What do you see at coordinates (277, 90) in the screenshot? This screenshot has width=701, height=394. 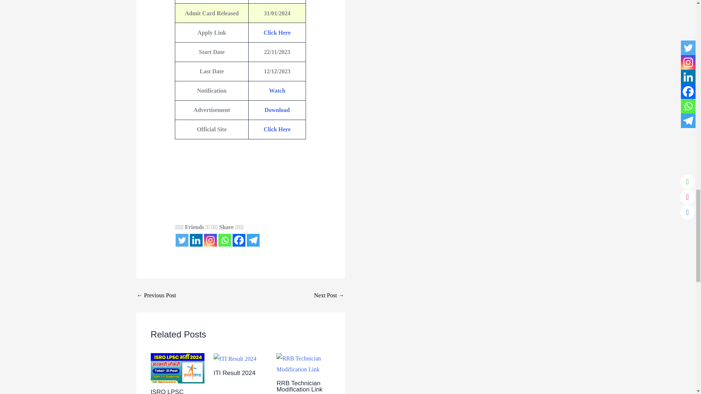 I see `Watch` at bounding box center [277, 90].